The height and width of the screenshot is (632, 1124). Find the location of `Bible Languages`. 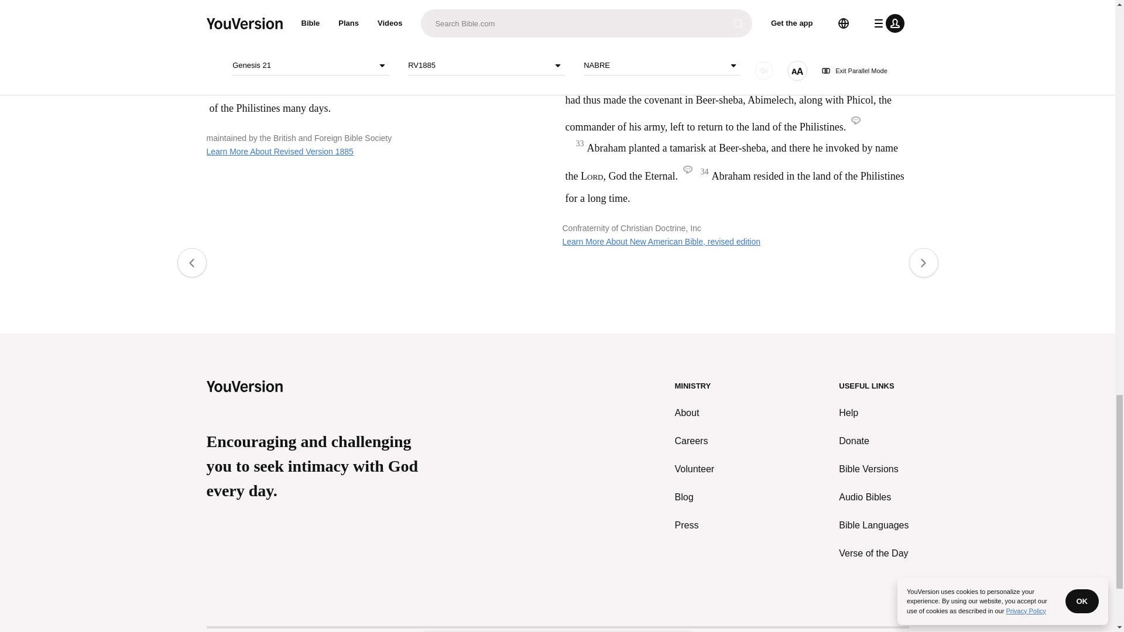

Bible Languages is located at coordinates (873, 525).